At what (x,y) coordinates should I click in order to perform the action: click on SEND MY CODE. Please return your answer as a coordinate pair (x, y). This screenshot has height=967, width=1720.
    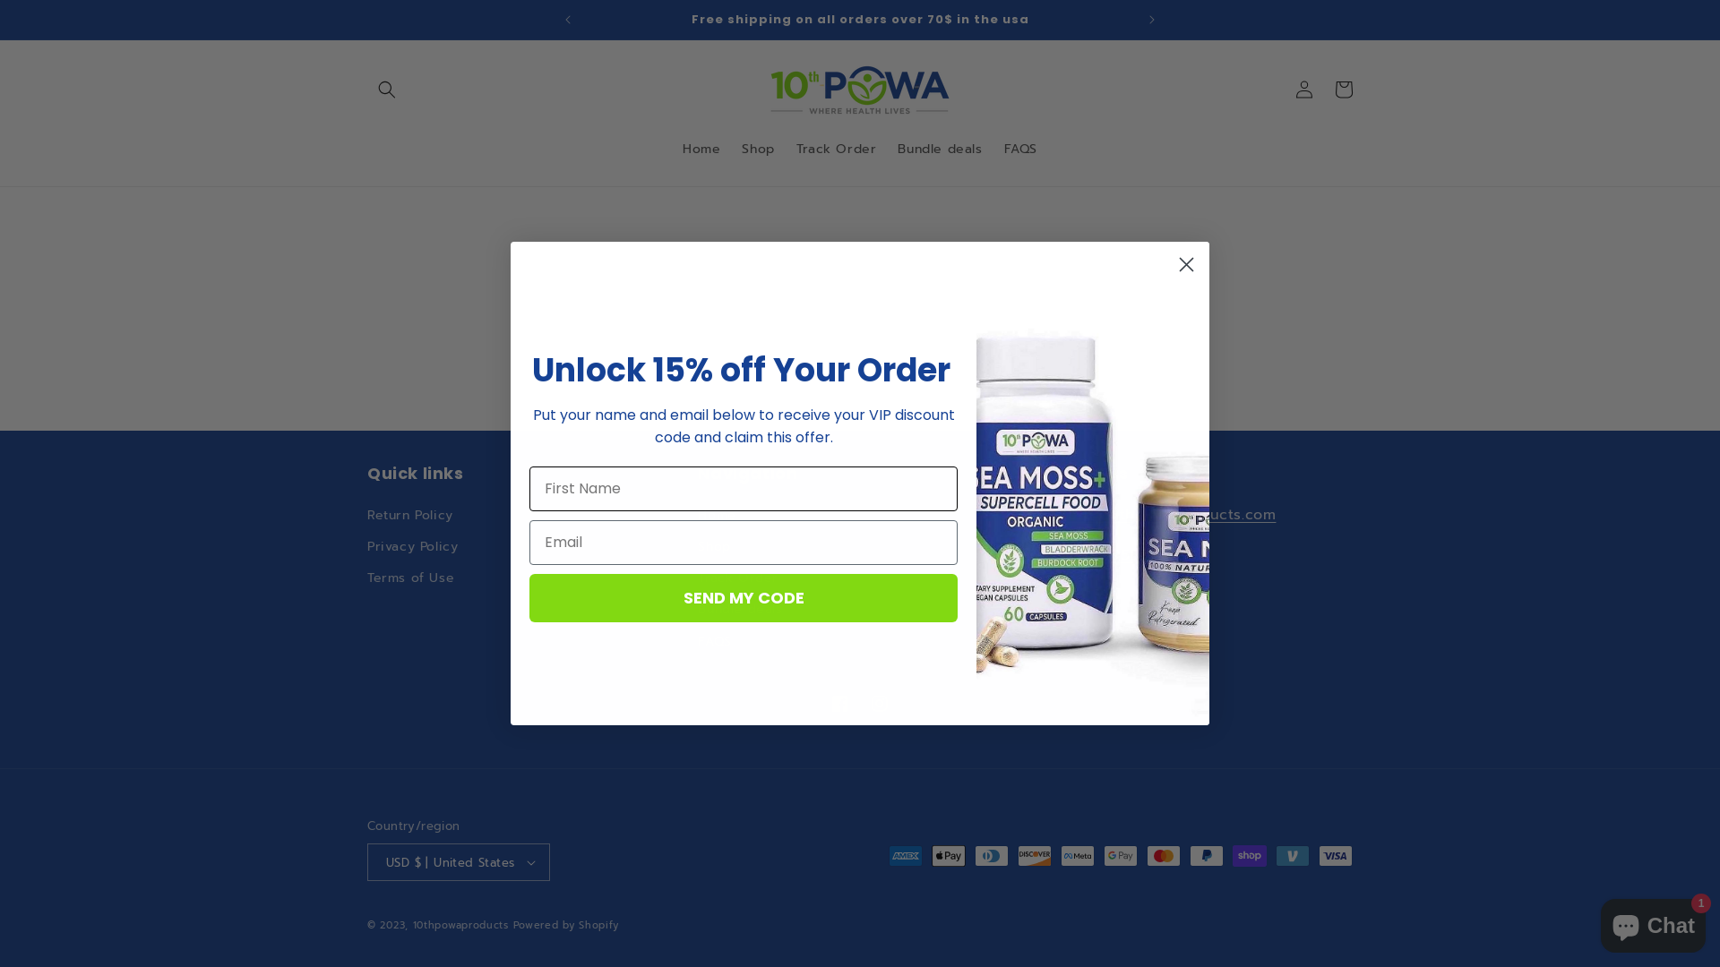
    Looking at the image, I should click on (744, 597).